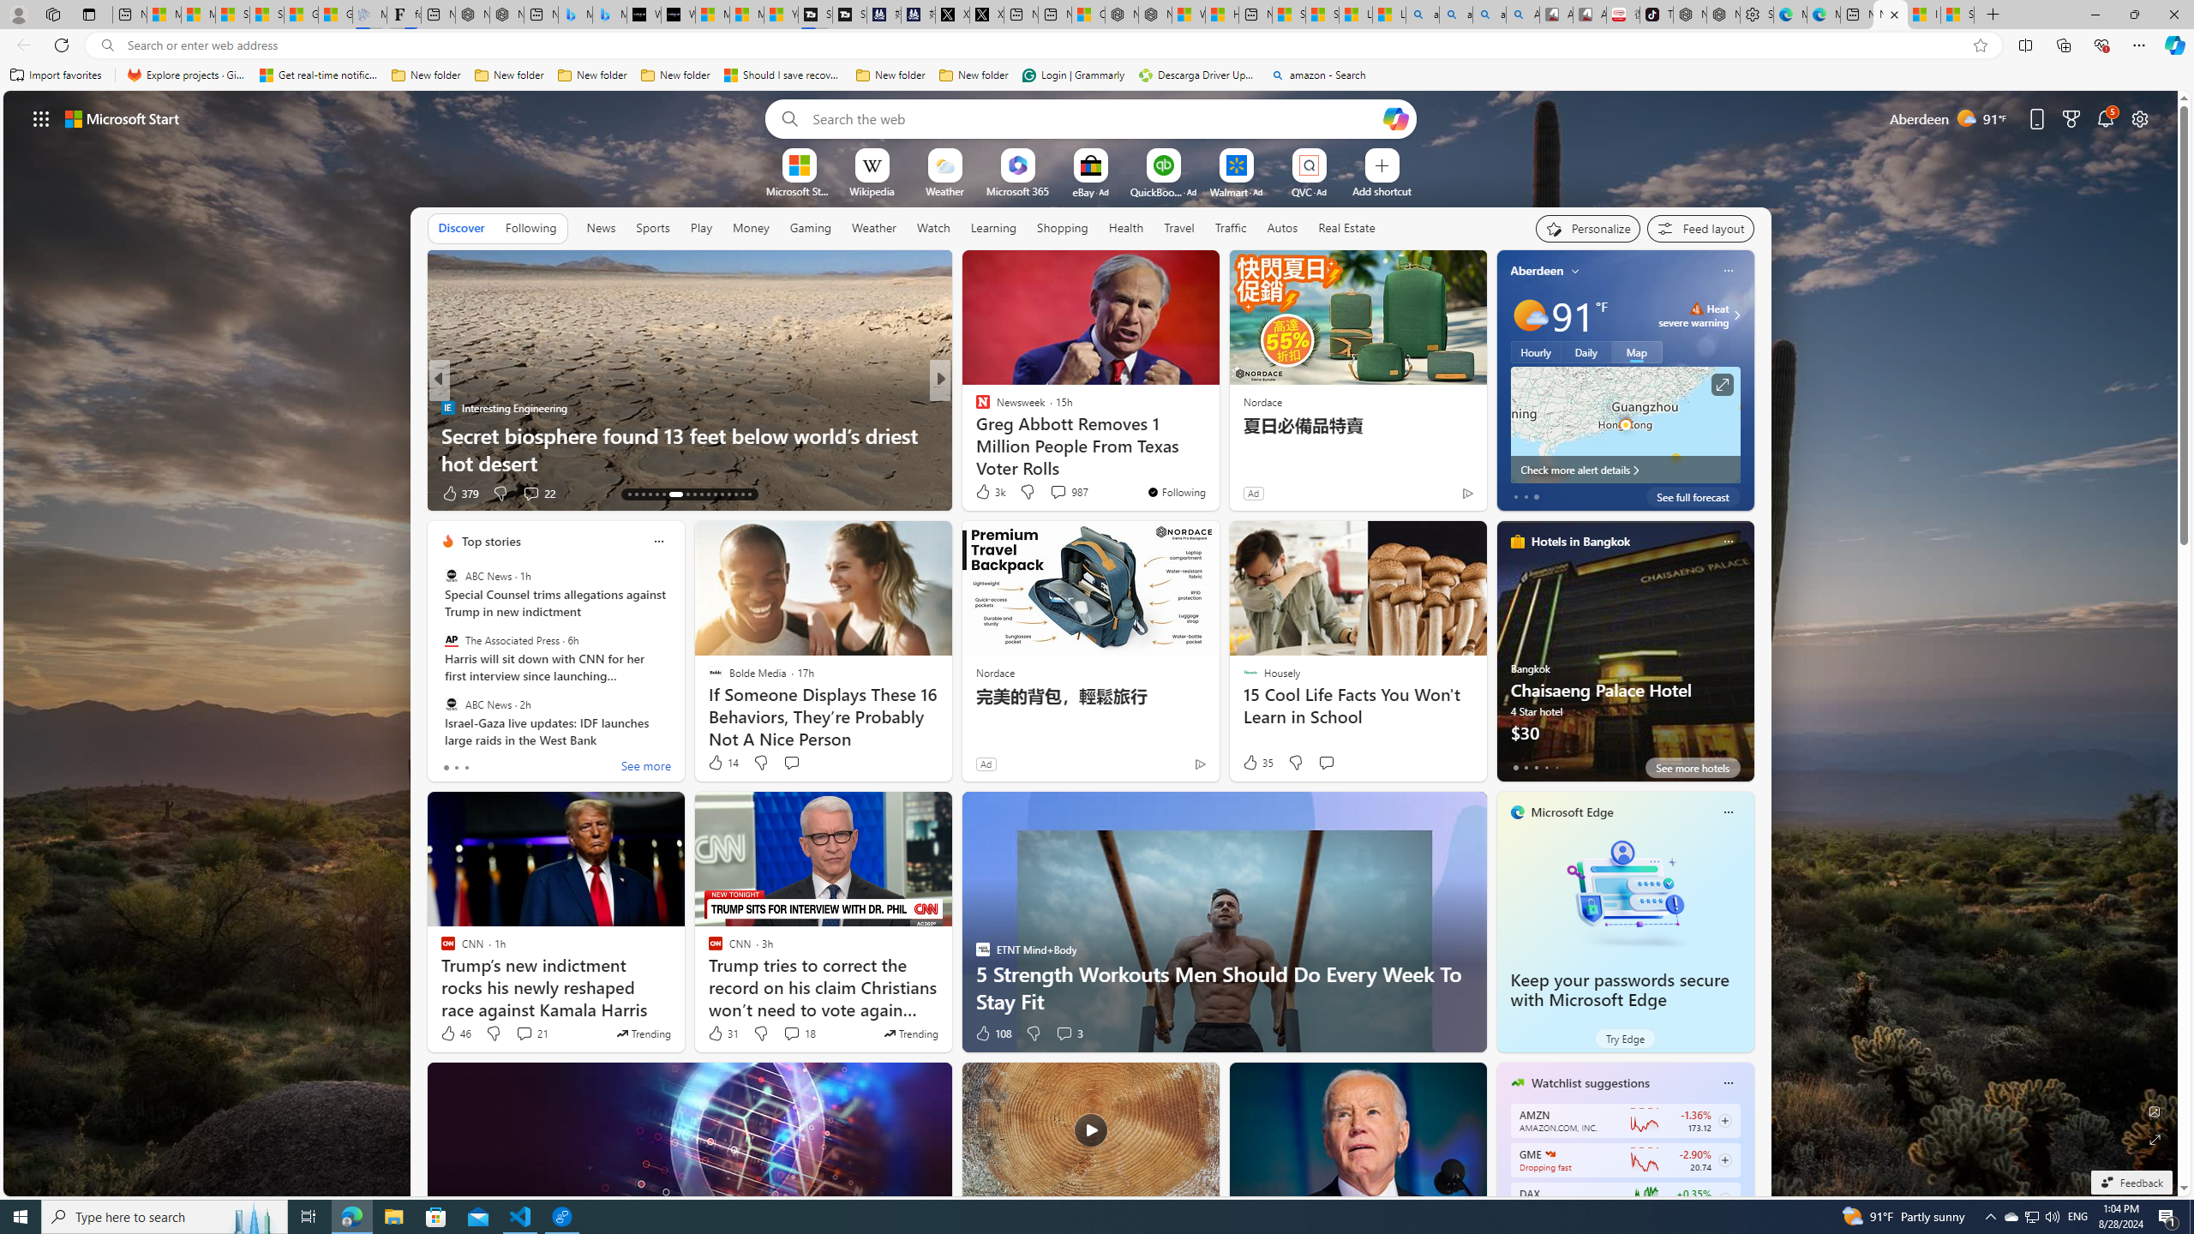 The width and height of the screenshot is (2194, 1234). What do you see at coordinates (984, 494) in the screenshot?
I see `45 Like` at bounding box center [984, 494].